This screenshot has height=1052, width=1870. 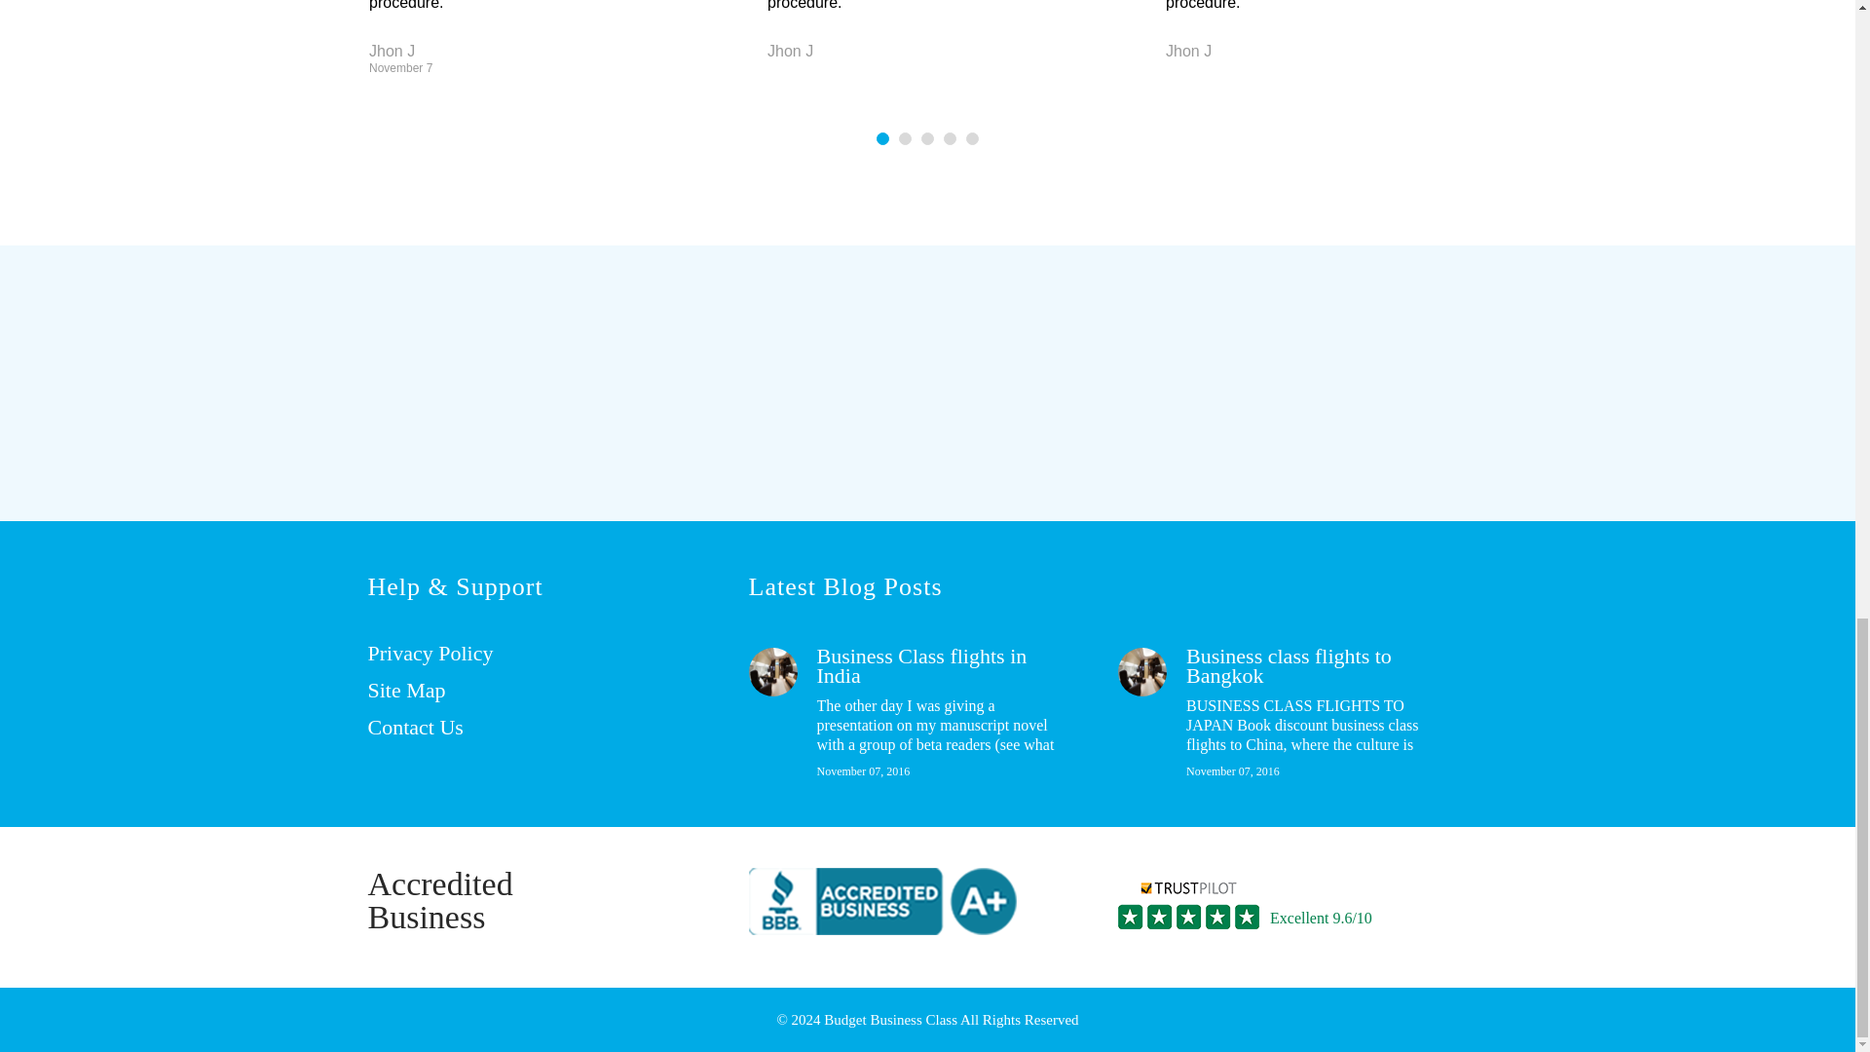 I want to click on Business Class flights in India, so click(x=921, y=665).